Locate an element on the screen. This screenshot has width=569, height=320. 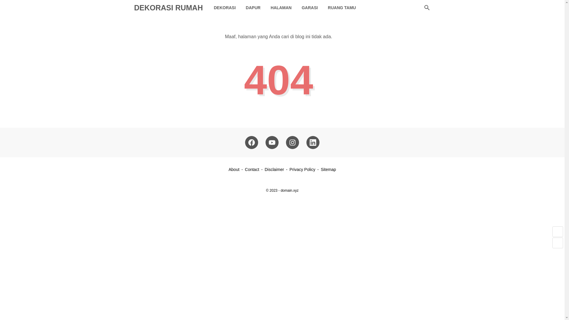
Sitemap is located at coordinates (328, 169).